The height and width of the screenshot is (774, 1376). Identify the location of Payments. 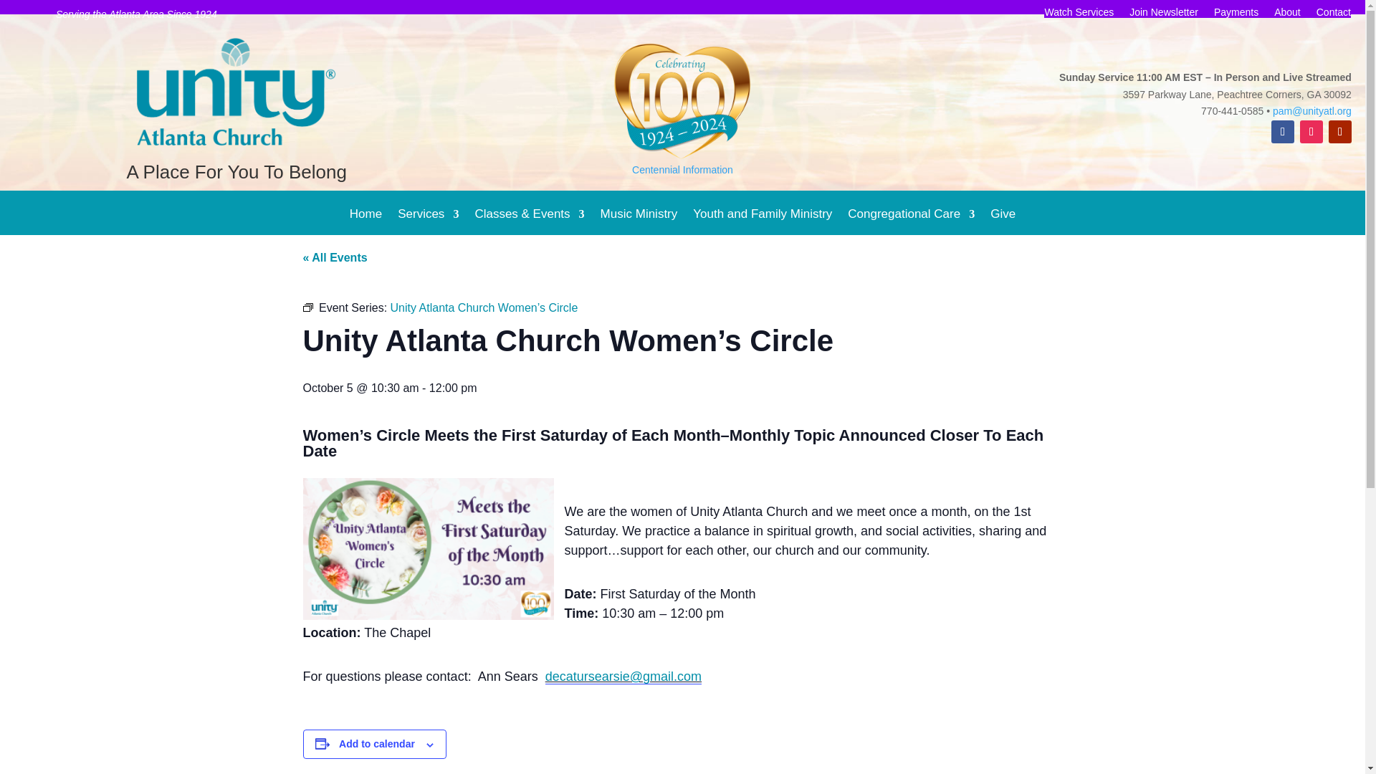
(1236, 14).